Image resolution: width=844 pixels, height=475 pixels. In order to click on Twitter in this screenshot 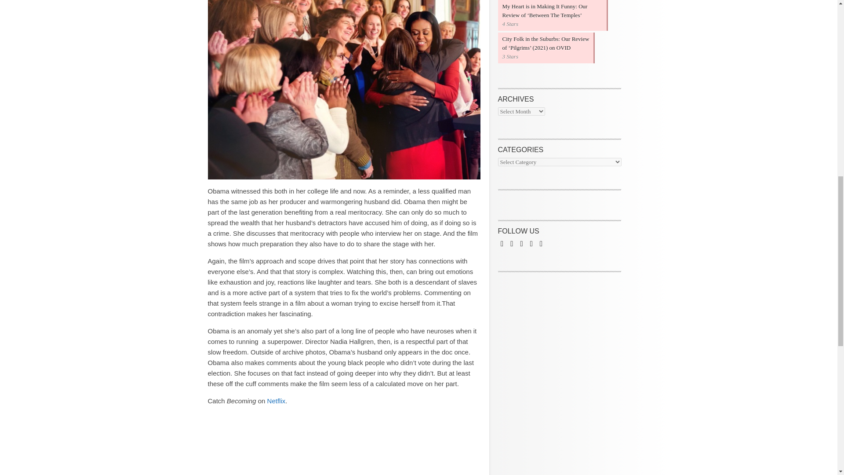, I will do `click(512, 243)`.